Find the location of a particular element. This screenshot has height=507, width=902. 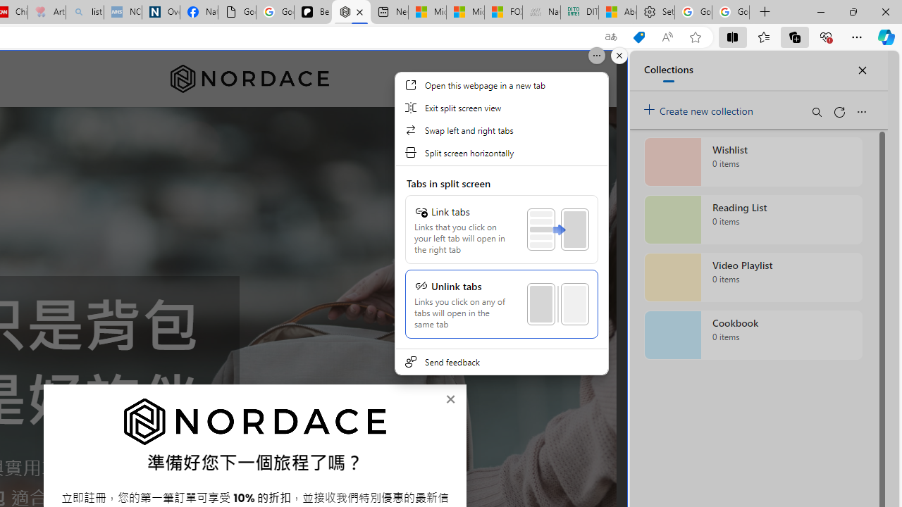

Navy Quest is located at coordinates (541, 13).